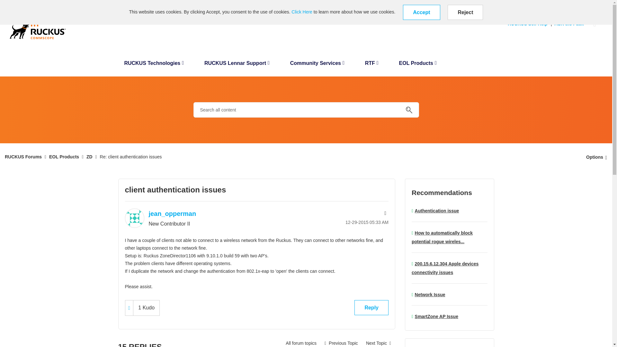 The height and width of the screenshot is (347, 617). Describe the element at coordinates (465, 12) in the screenshot. I see `Reject` at that location.